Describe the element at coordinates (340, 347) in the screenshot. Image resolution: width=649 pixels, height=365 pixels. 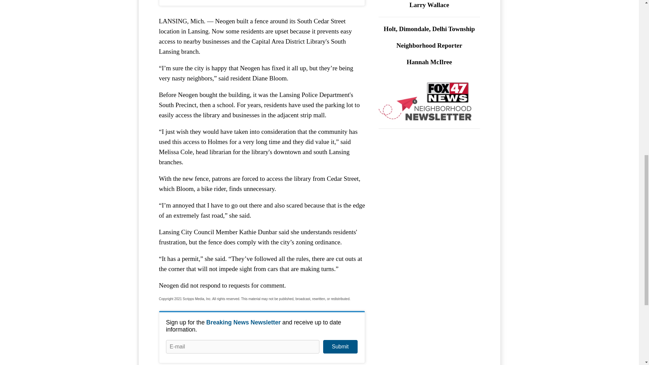
I see `Submit` at that location.